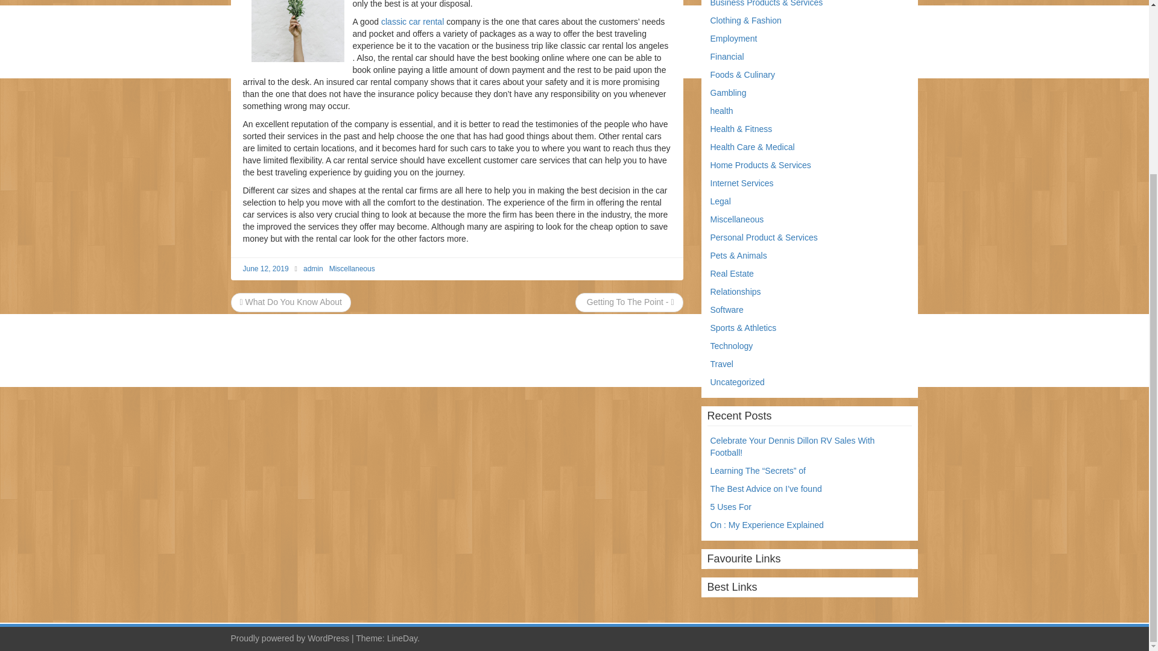 This screenshot has width=1158, height=651. I want to click on Software, so click(727, 310).